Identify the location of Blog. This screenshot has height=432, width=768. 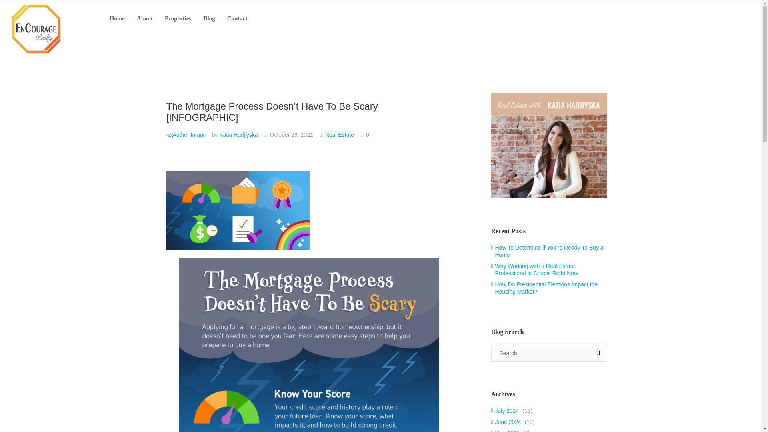
(209, 18).